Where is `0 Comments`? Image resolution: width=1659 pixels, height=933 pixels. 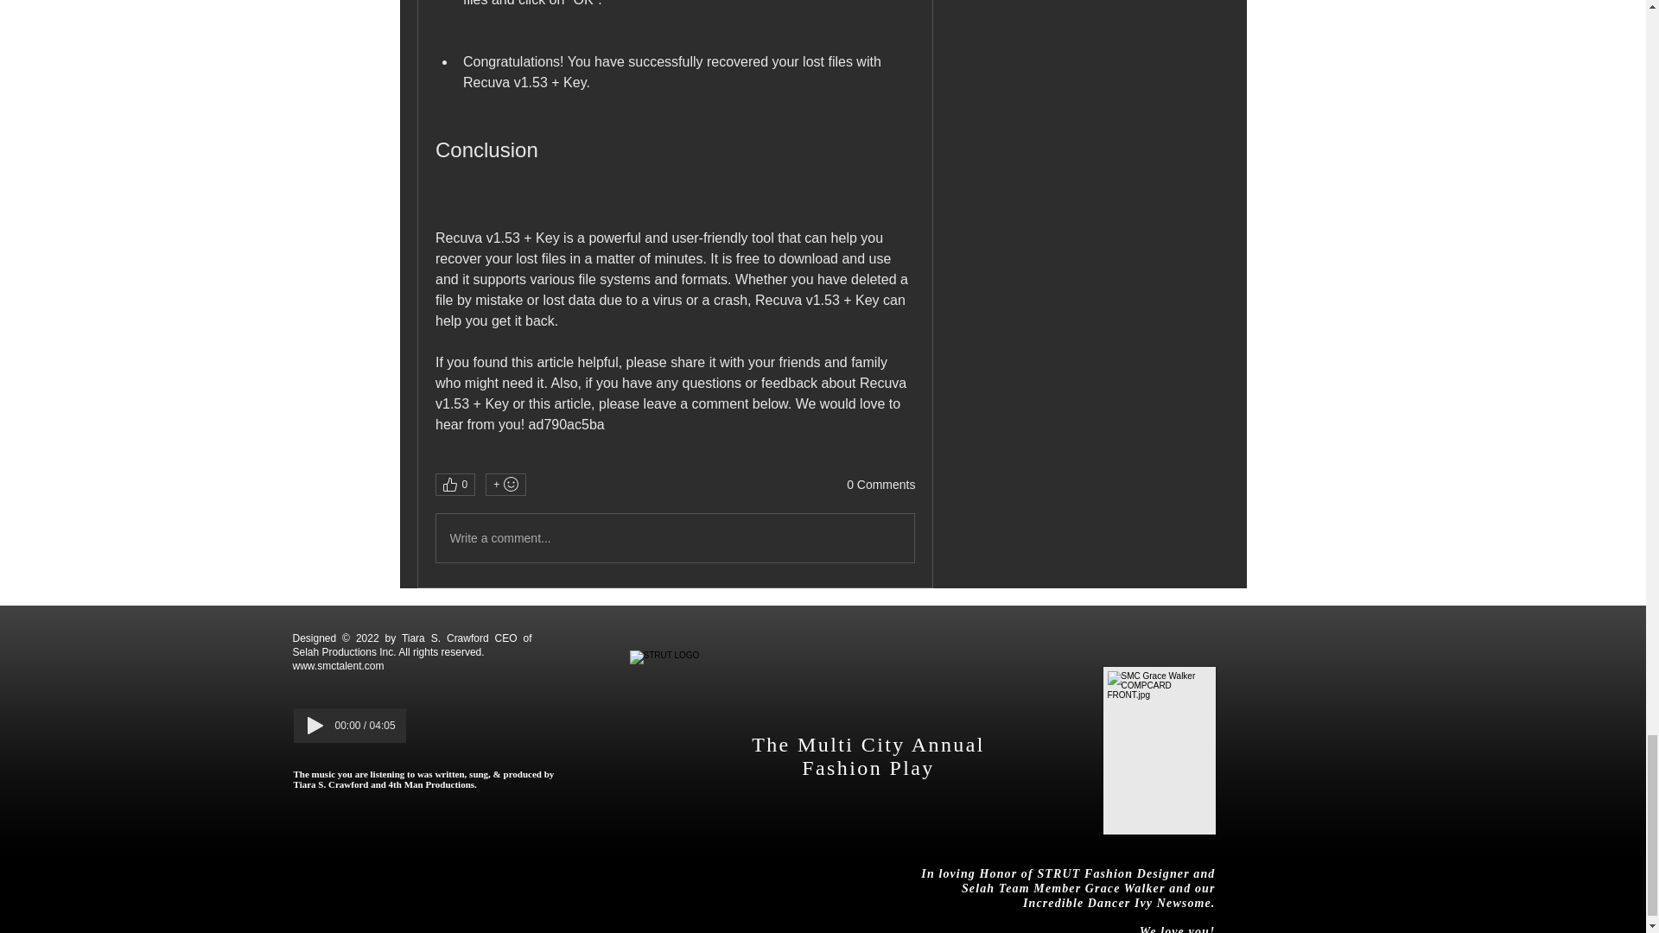
0 Comments is located at coordinates (880, 486).